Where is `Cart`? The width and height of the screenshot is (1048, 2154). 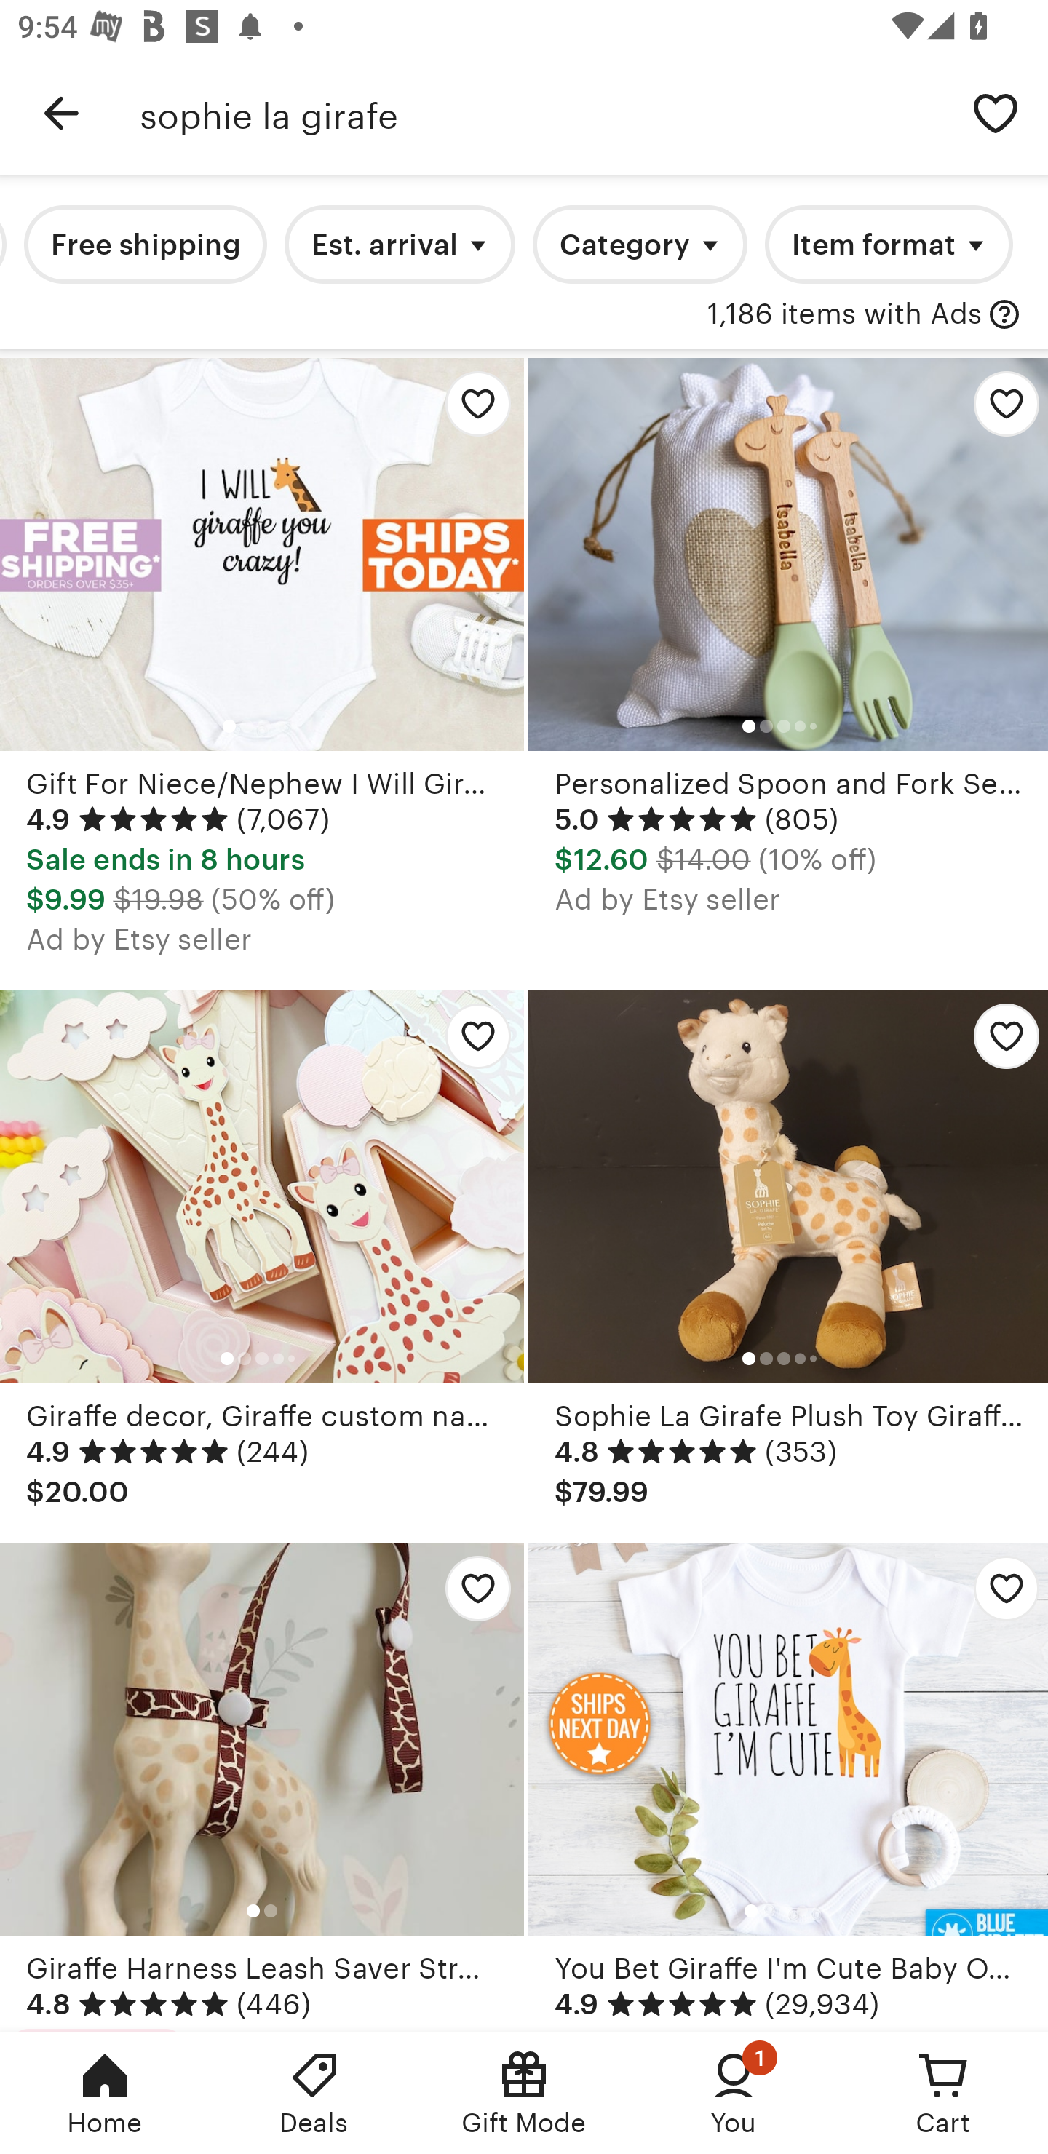 Cart is located at coordinates (943, 2093).